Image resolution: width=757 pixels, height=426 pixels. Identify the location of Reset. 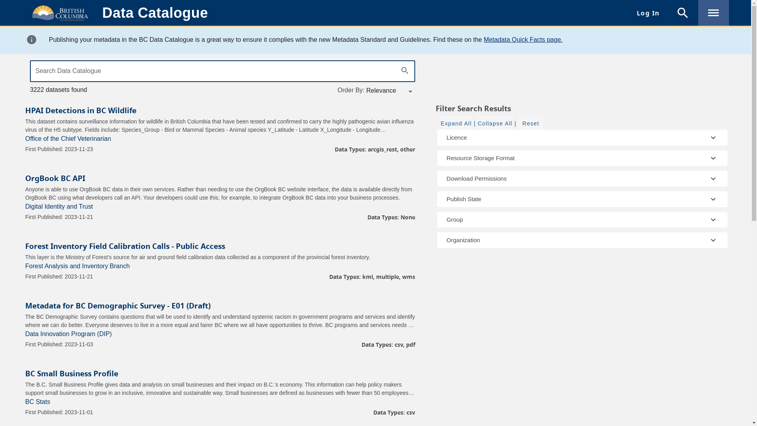
(531, 123).